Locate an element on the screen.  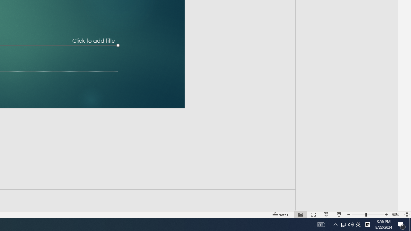
Zoom 90% is located at coordinates (396, 214).